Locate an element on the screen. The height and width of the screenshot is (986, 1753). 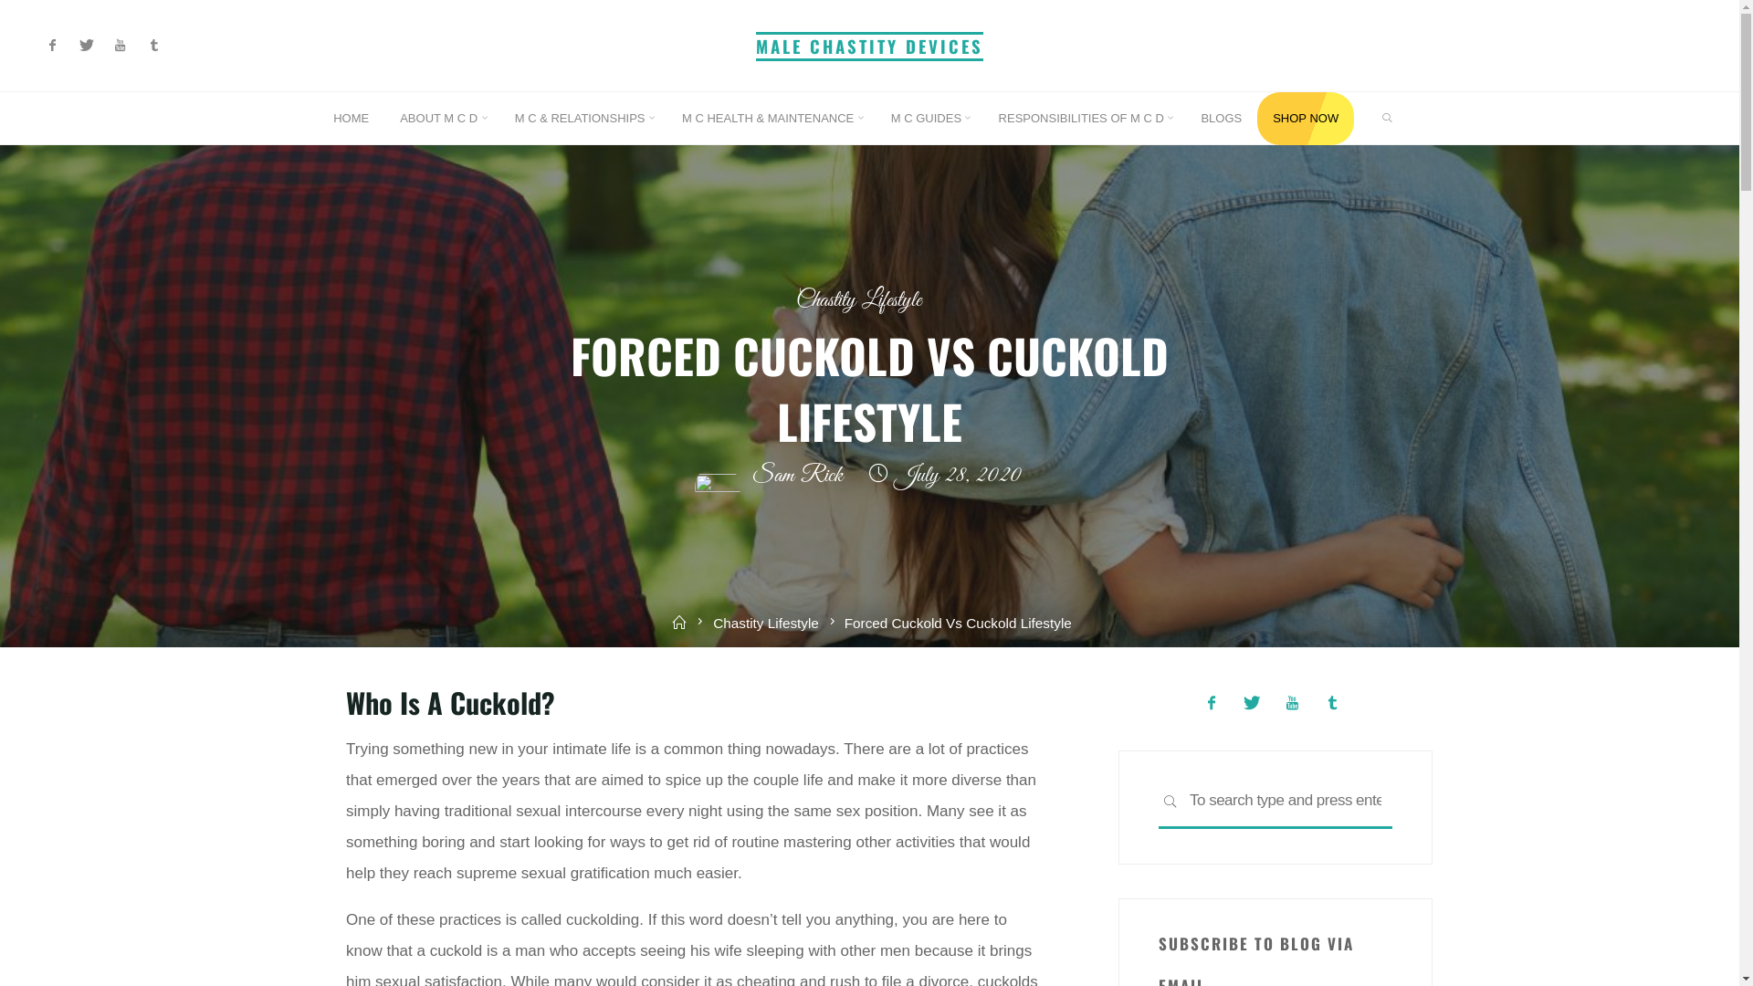
tumblr is located at coordinates (1333, 703).